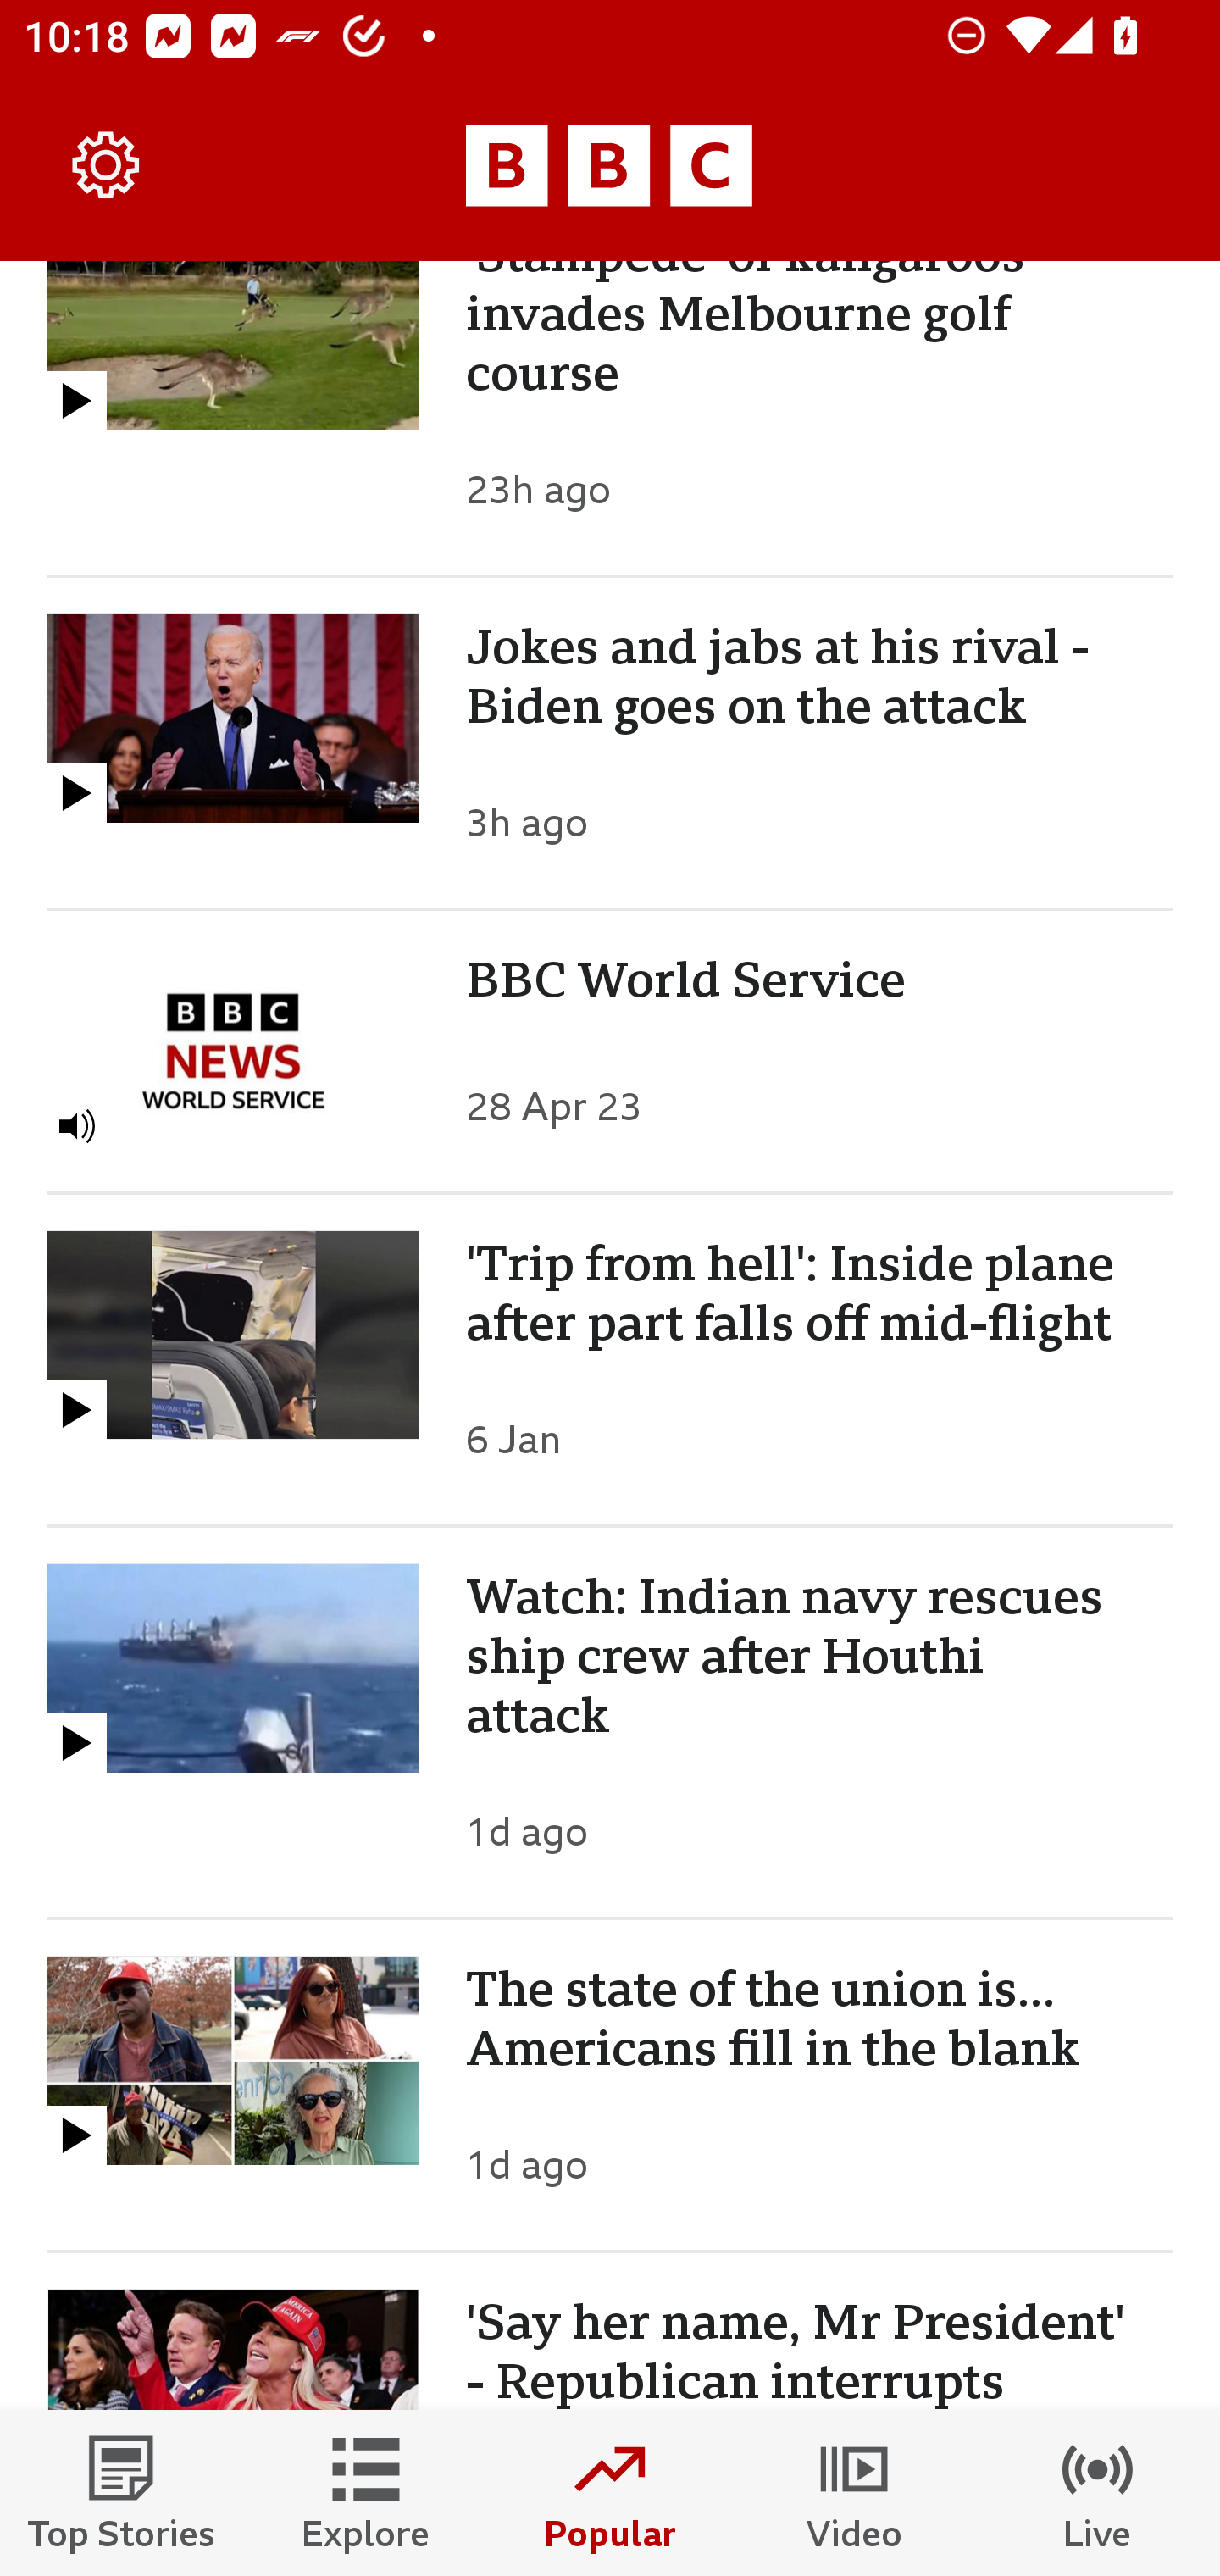 The height and width of the screenshot is (2576, 1220). Describe the element at coordinates (122, 2493) in the screenshot. I see `Top Stories` at that location.